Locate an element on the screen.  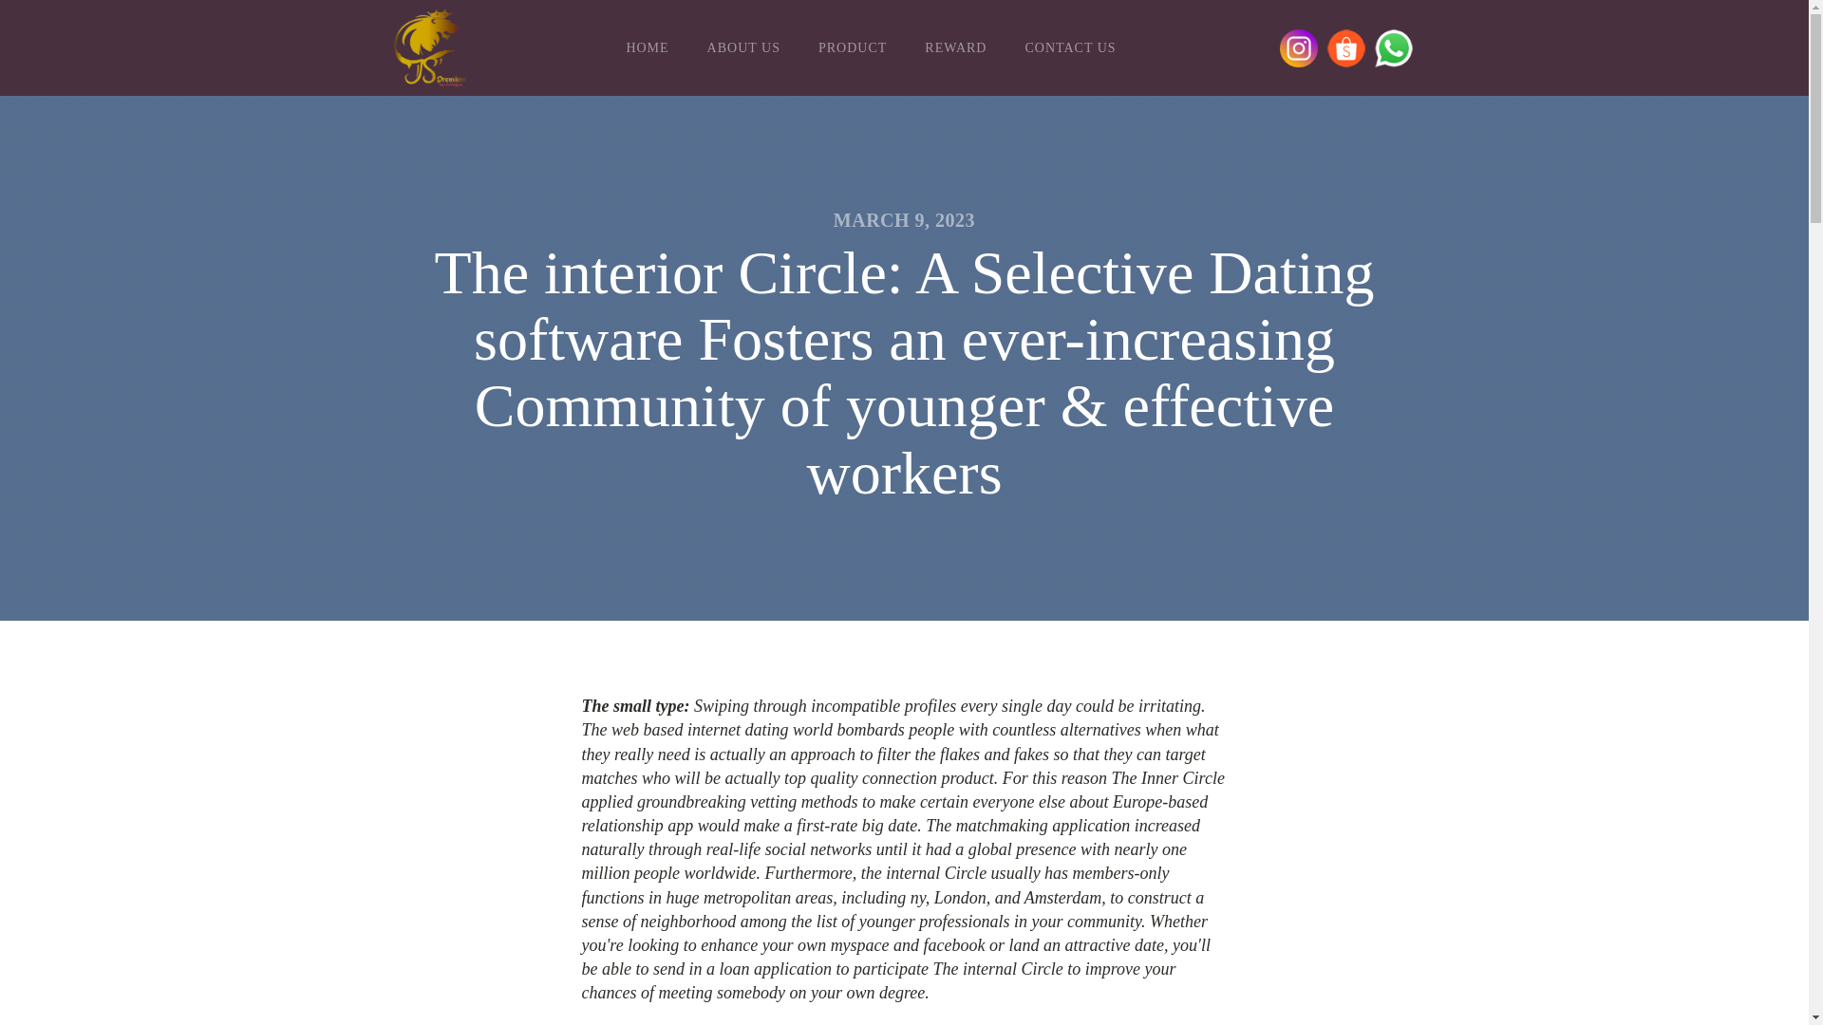
REWARD is located at coordinates (955, 48).